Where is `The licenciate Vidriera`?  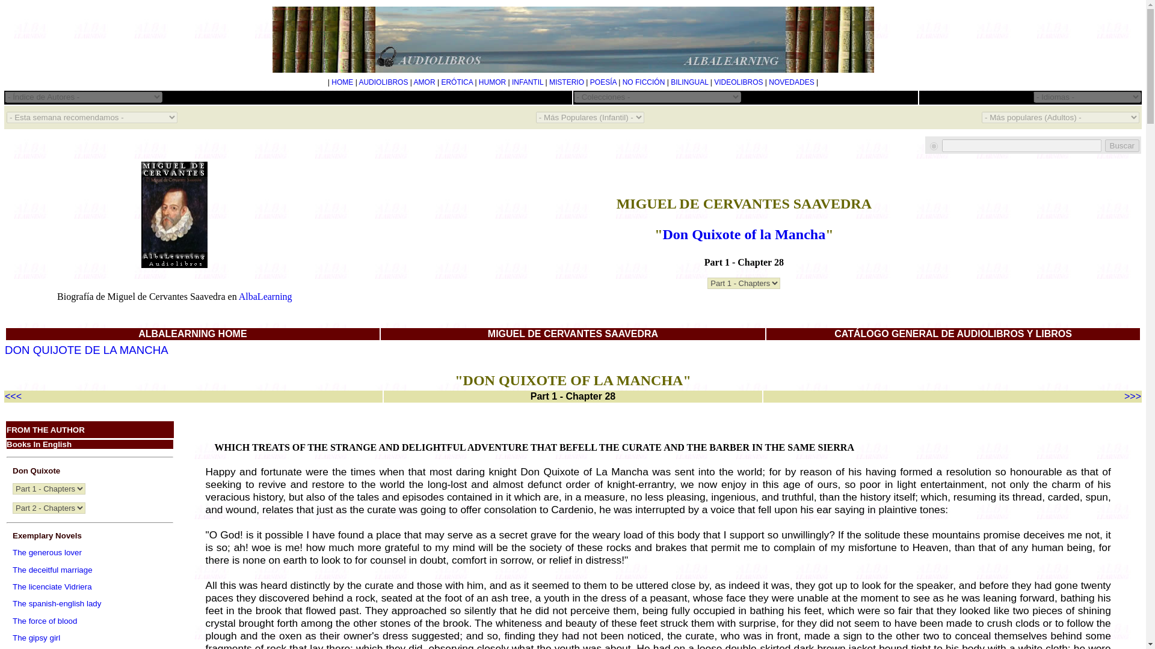 The licenciate Vidriera is located at coordinates (52, 587).